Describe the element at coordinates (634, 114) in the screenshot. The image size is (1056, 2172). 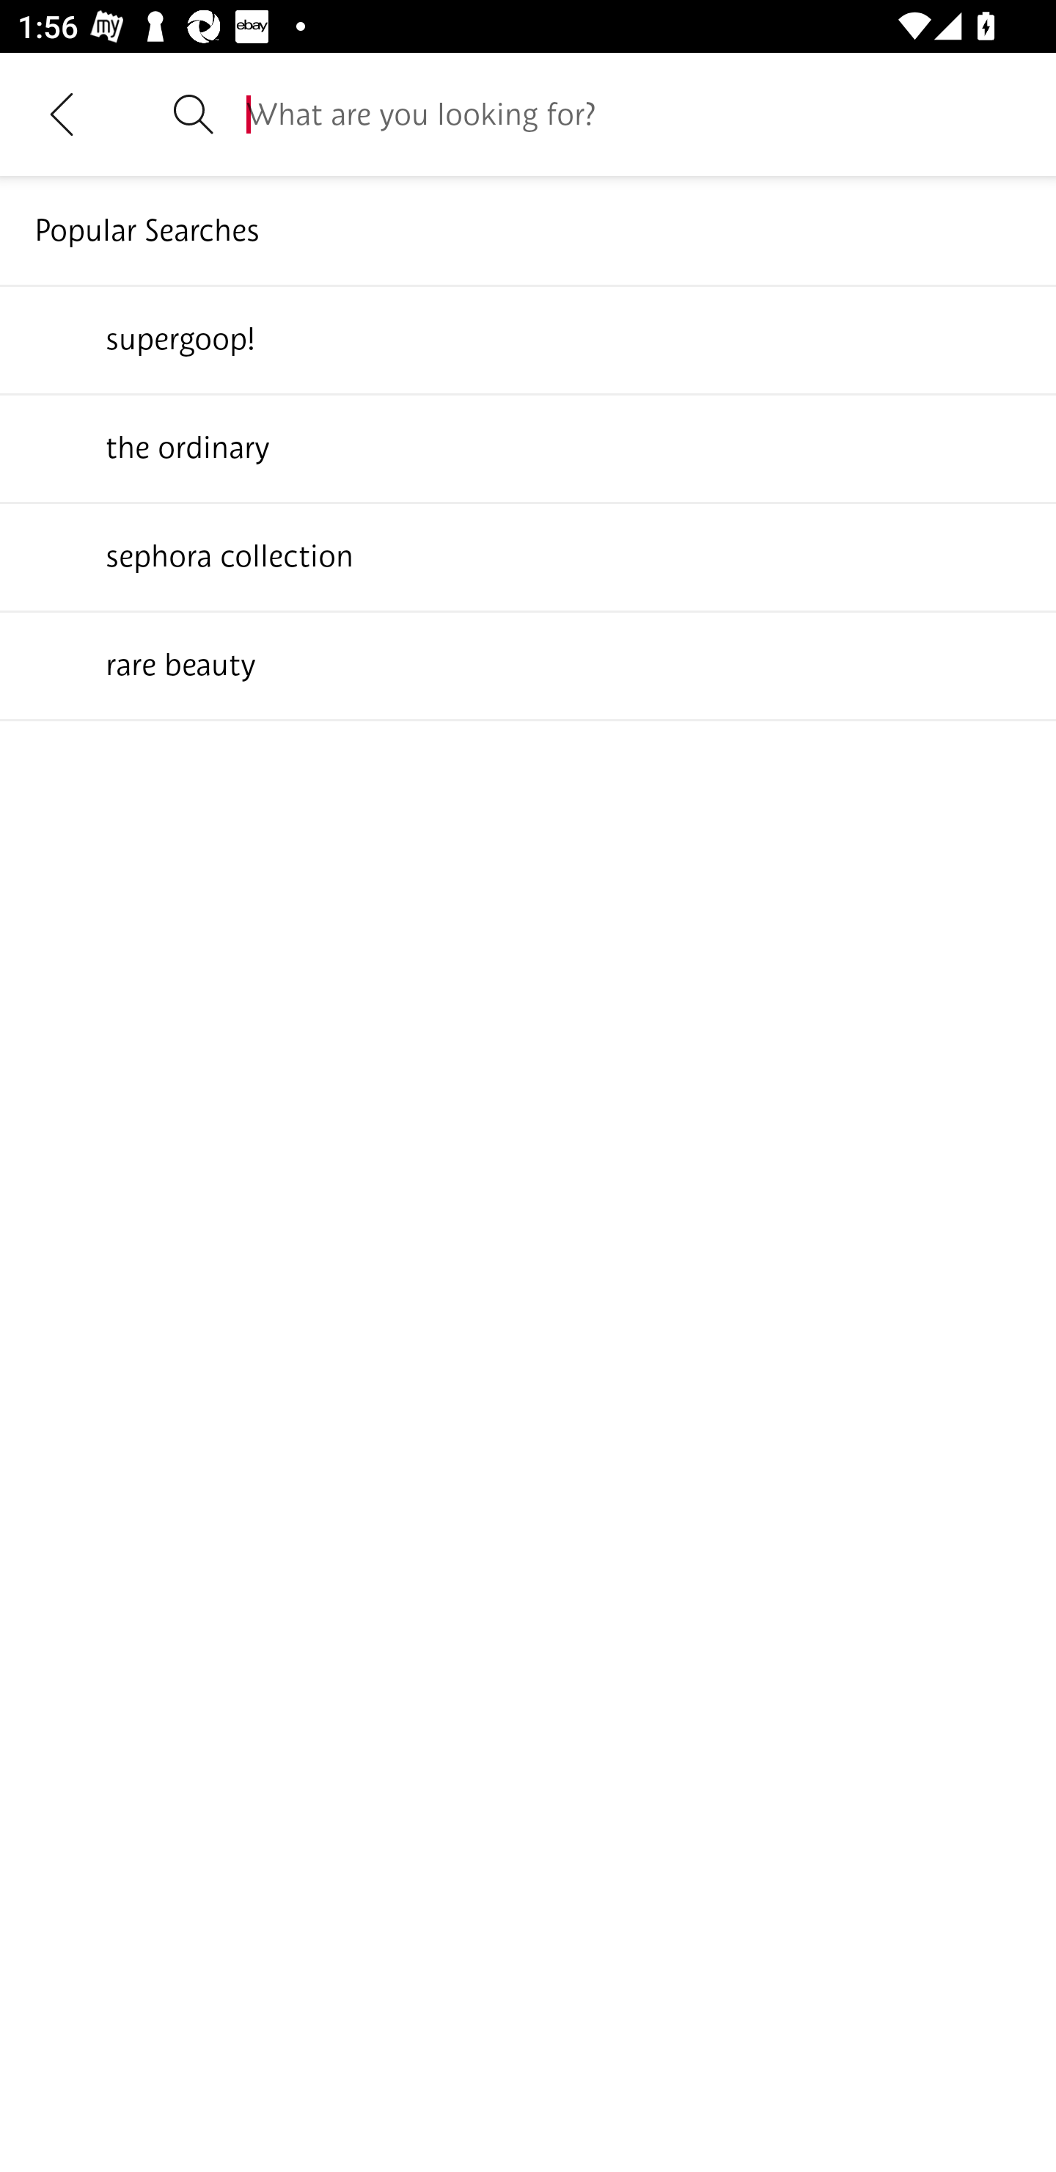
I see `What are you looking for?` at that location.